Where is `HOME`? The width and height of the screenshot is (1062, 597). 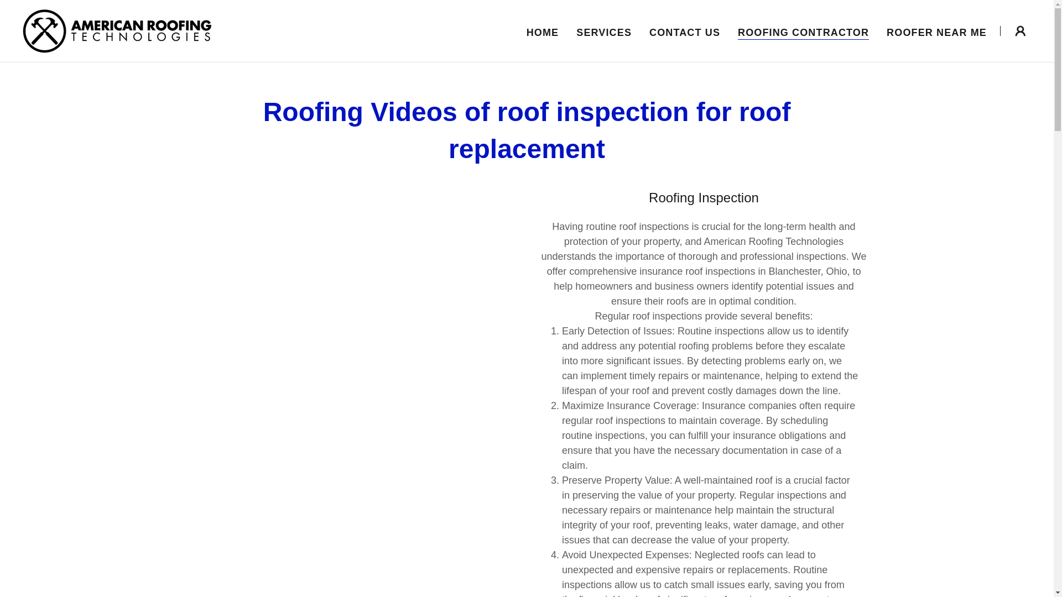 HOME is located at coordinates (543, 32).